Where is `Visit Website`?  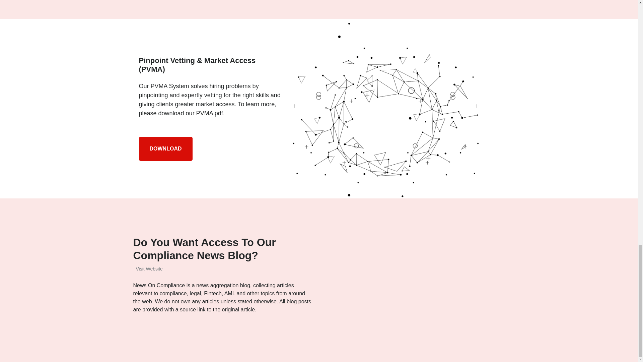 Visit Website is located at coordinates (148, 269).